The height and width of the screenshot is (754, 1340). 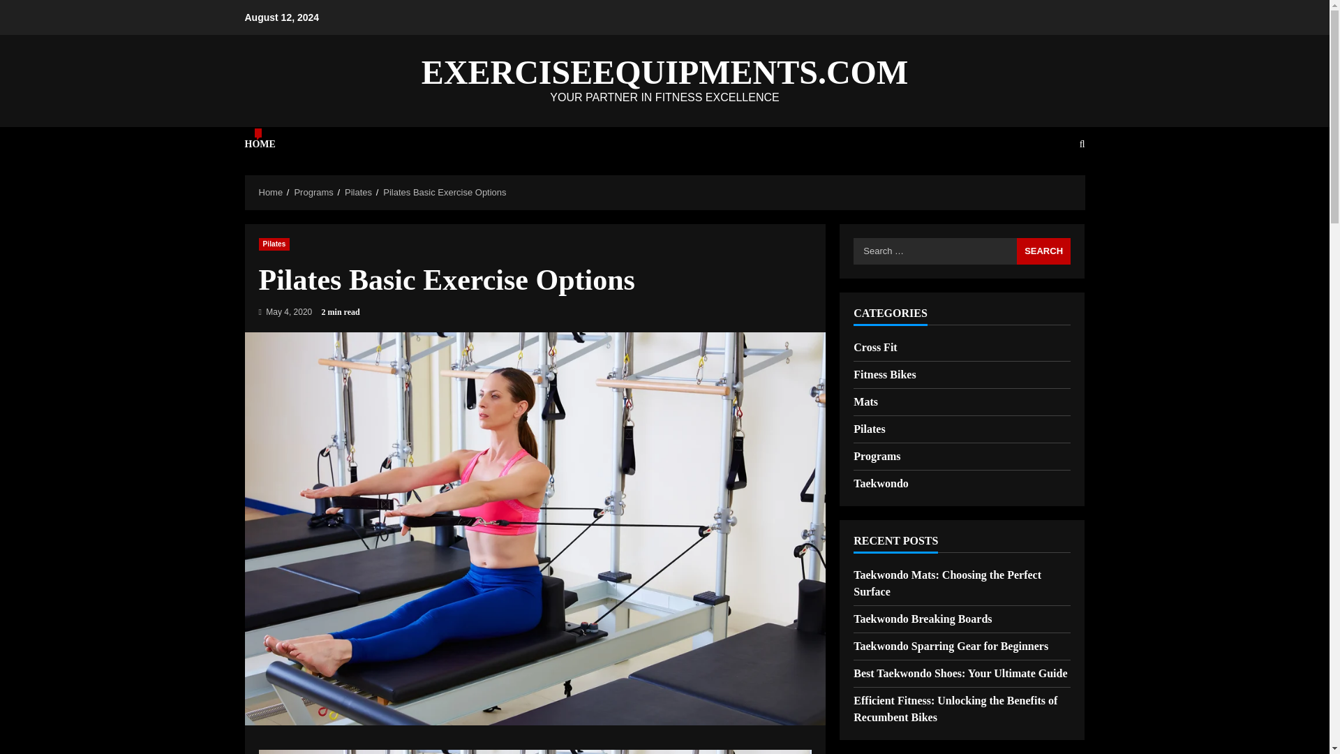 What do you see at coordinates (445, 191) in the screenshot?
I see `Pilates Basic Exercise Options` at bounding box center [445, 191].